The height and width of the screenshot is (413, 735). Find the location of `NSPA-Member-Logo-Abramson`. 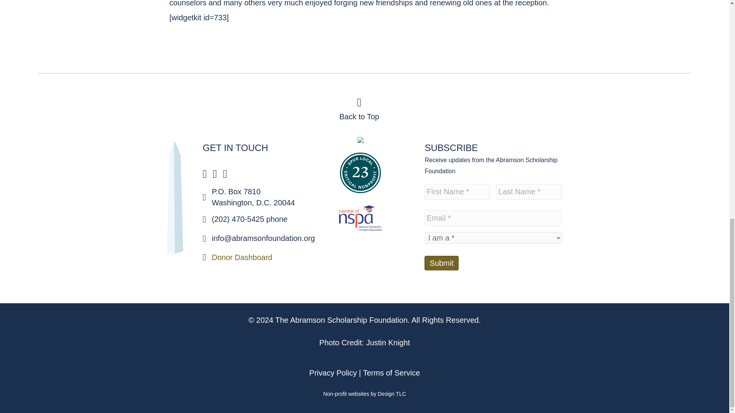

NSPA-Member-Logo-Abramson is located at coordinates (360, 219).